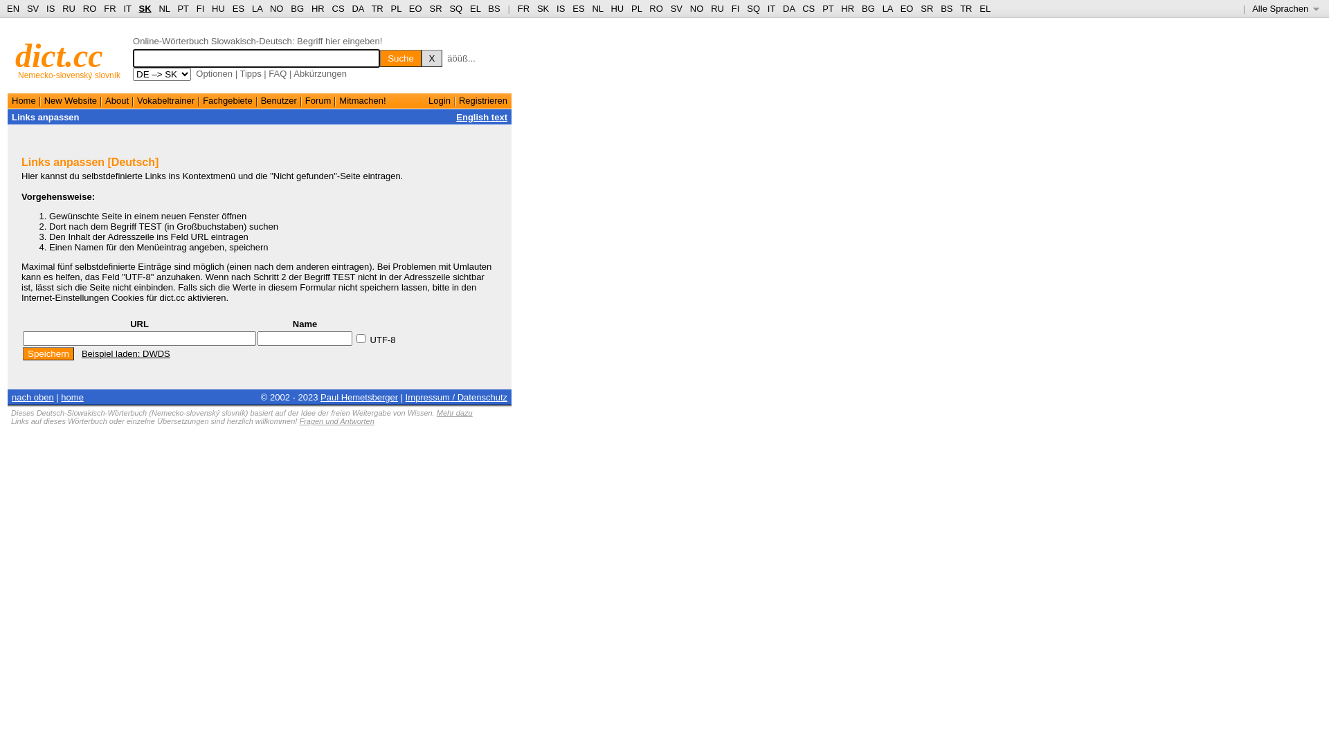  Describe the element at coordinates (736, 8) in the screenshot. I see `FI` at that location.